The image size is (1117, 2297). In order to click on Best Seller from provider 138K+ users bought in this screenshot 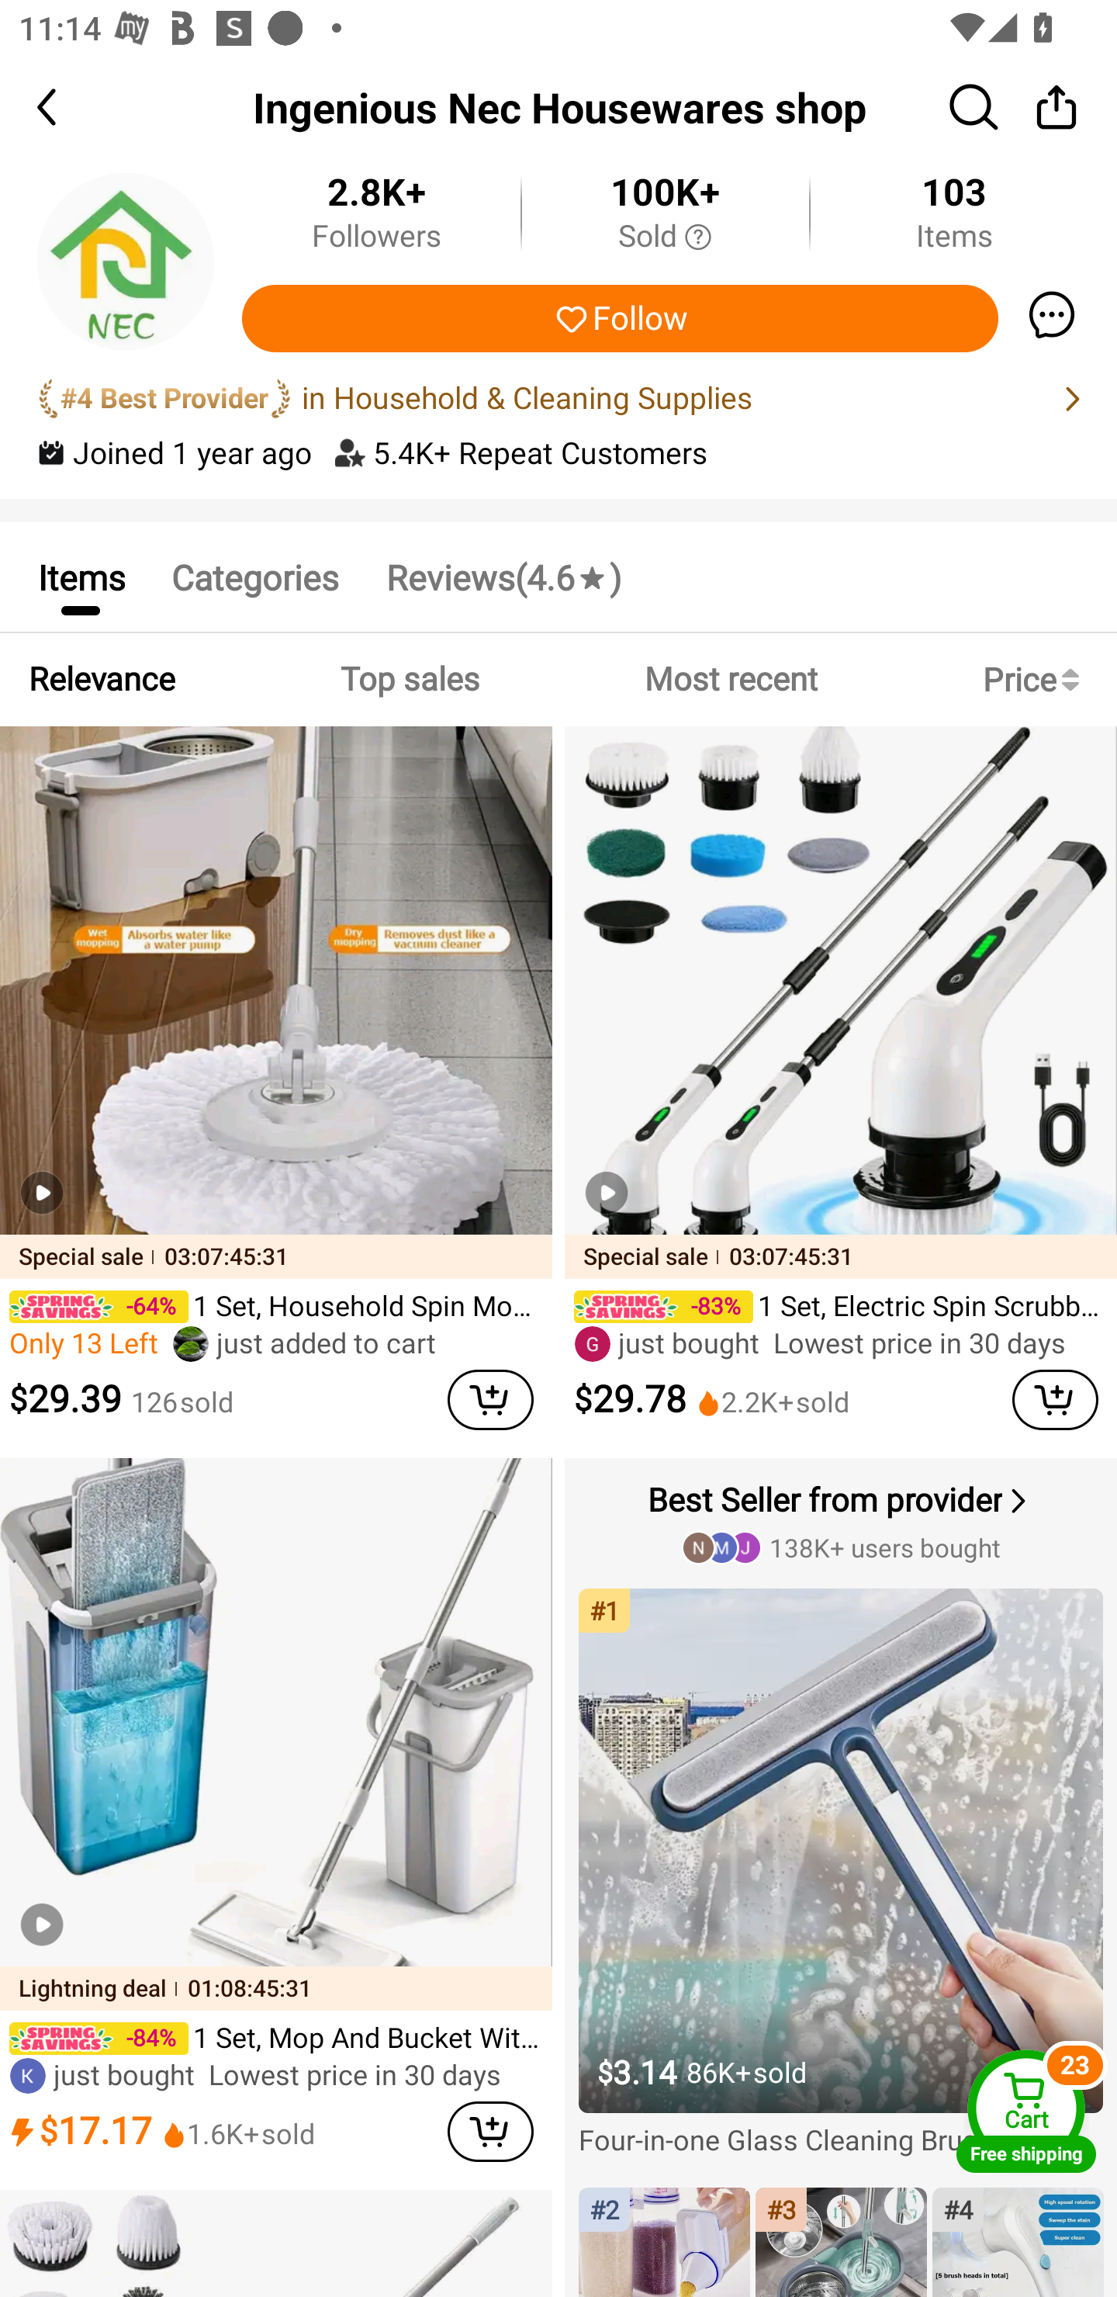, I will do `click(843, 1520)`.